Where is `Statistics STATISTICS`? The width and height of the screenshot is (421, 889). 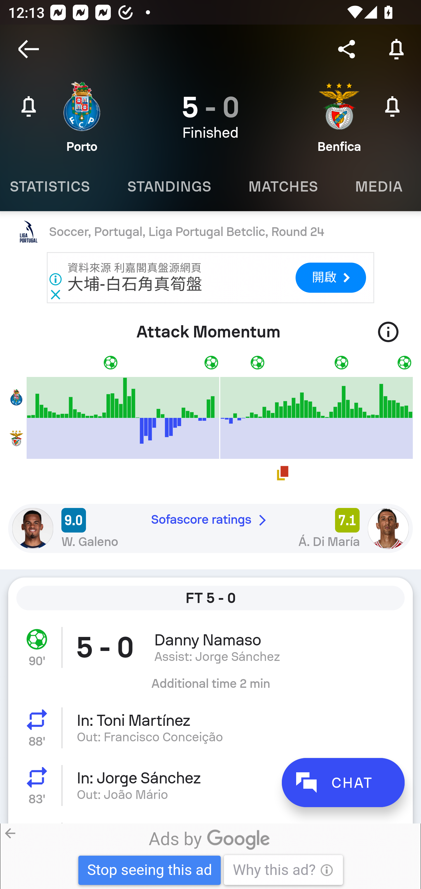 Statistics STATISTICS is located at coordinates (54, 187).